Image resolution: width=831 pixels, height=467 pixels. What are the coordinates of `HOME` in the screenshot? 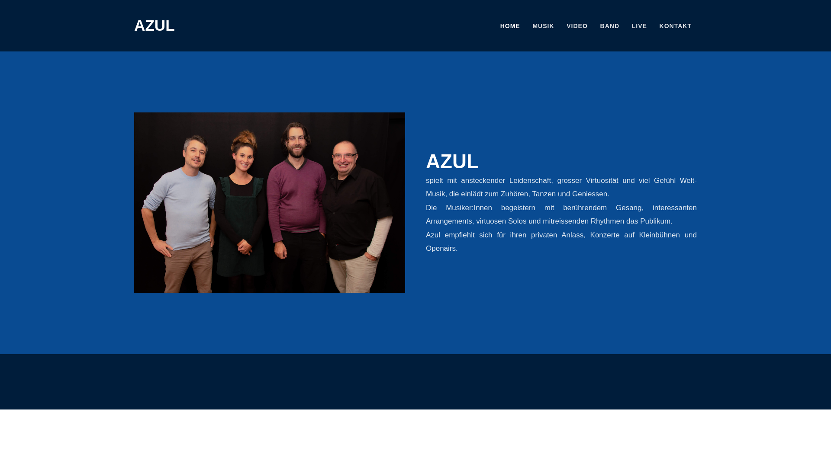 It's located at (510, 26).